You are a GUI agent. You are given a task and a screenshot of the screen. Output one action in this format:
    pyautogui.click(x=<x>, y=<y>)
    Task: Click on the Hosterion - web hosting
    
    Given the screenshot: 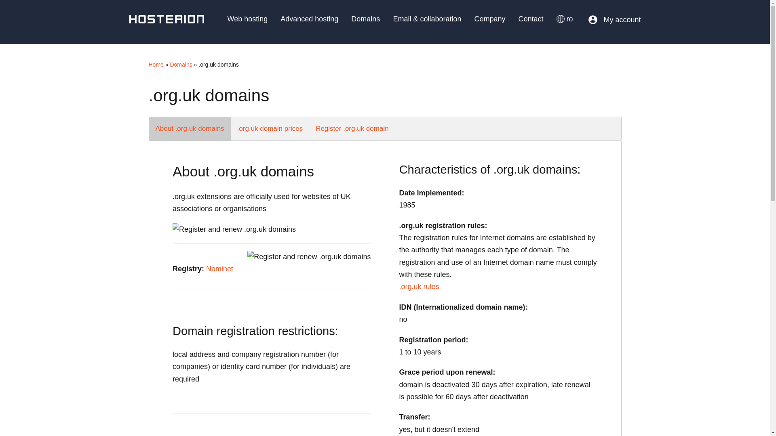 What is the action you would take?
    pyautogui.click(x=167, y=19)
    